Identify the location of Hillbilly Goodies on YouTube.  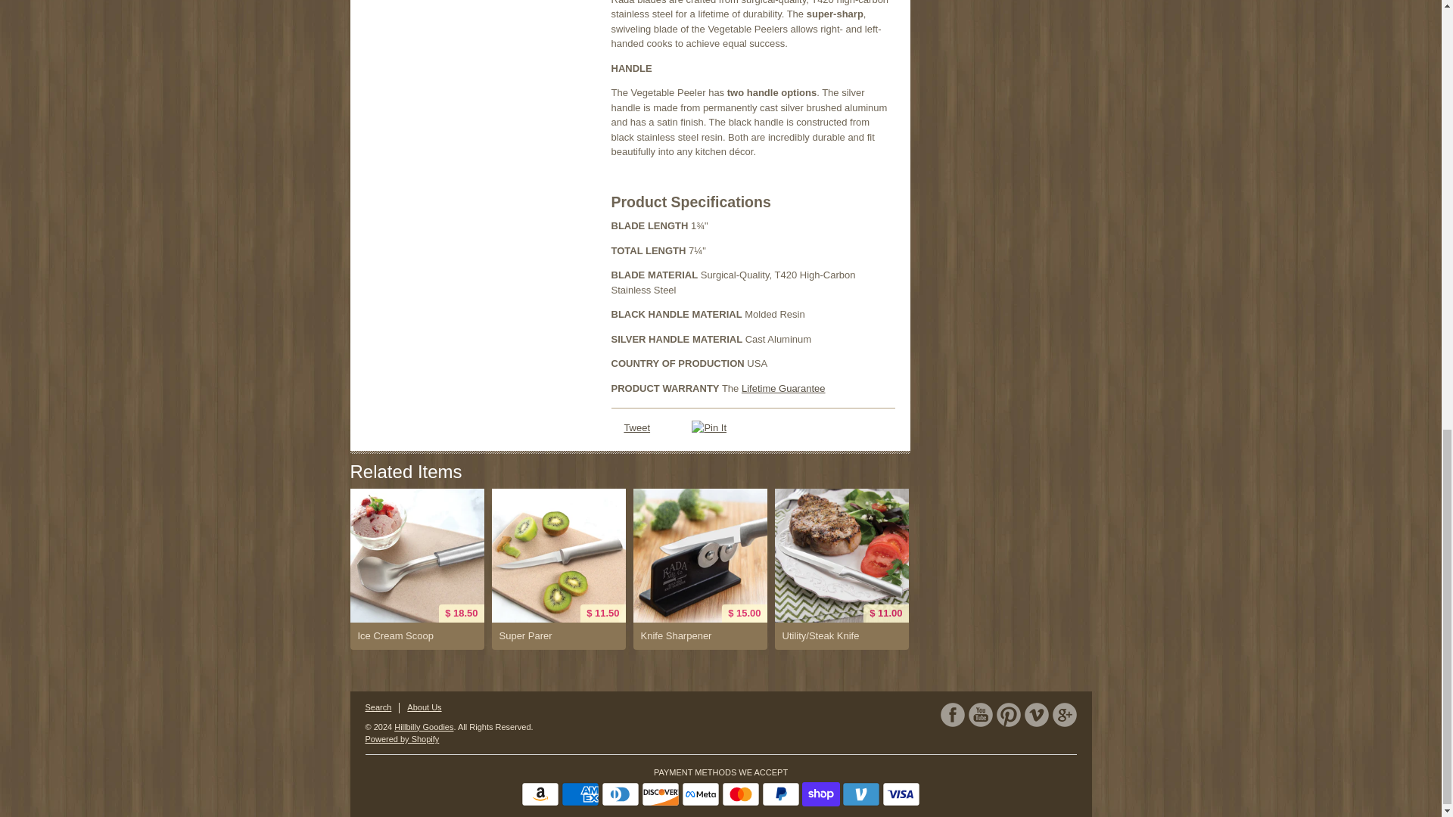
(981, 714).